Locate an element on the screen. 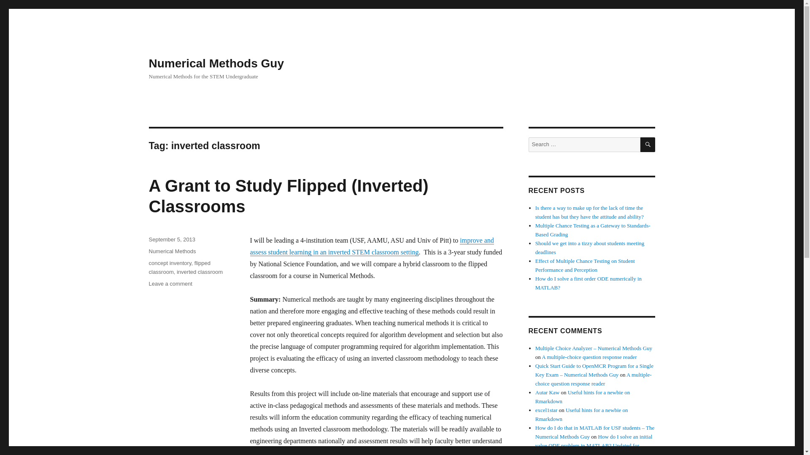 The height and width of the screenshot is (455, 810). concept inventory is located at coordinates (170, 263).